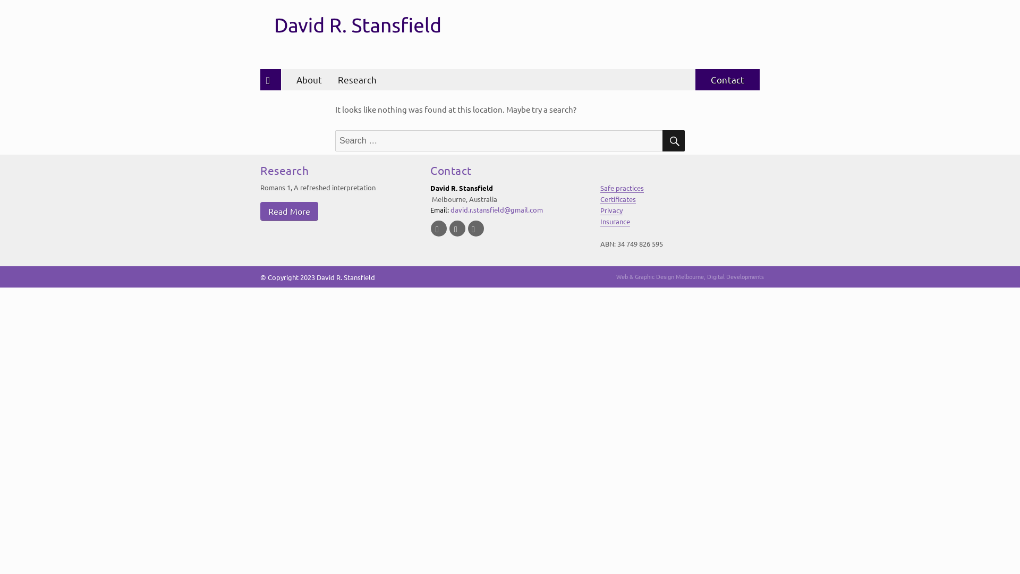  Describe the element at coordinates (340, 192) in the screenshot. I see `Research
Romans 1, A refreshed interpretation` at that location.